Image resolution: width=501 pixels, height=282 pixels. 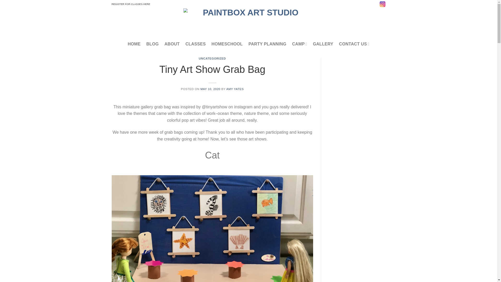 I want to click on CLASSES, so click(x=196, y=44).